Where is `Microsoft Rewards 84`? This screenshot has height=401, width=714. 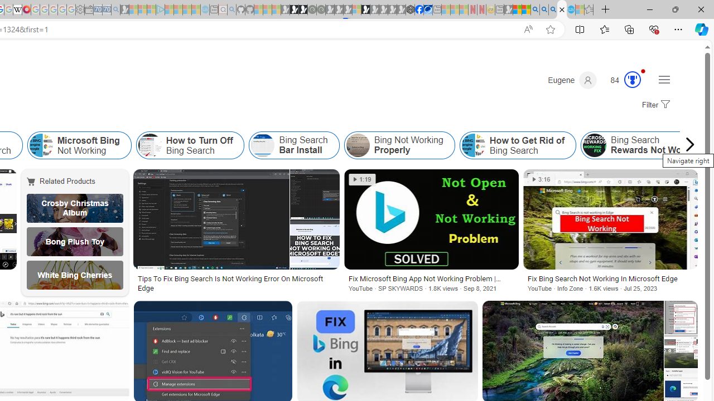 Microsoft Rewards 84 is located at coordinates (622, 80).